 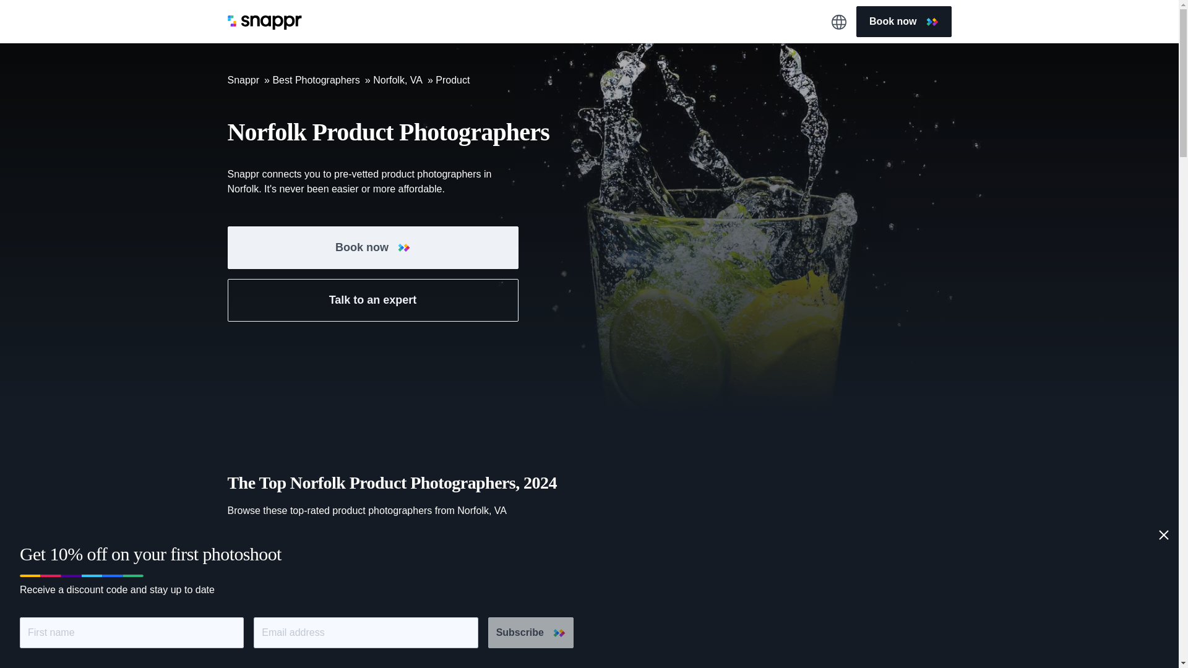 What do you see at coordinates (372, 300) in the screenshot?
I see `Talk to an expert` at bounding box center [372, 300].